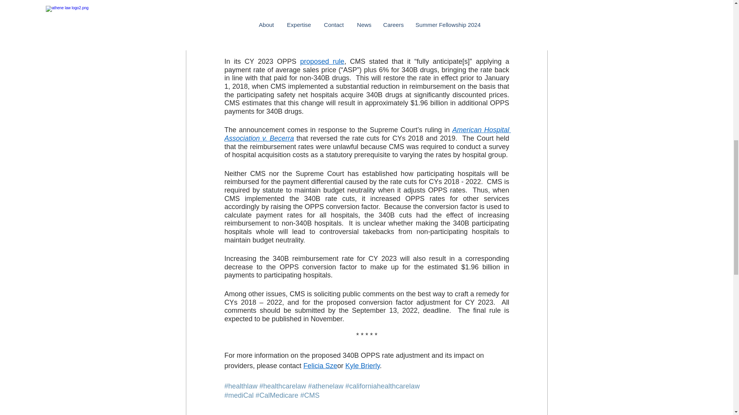  Describe the element at coordinates (366, 22) in the screenshot. I see `Prescription refills by Nick Youngson CC BY-SA 3.0 Pix4free` at that location.